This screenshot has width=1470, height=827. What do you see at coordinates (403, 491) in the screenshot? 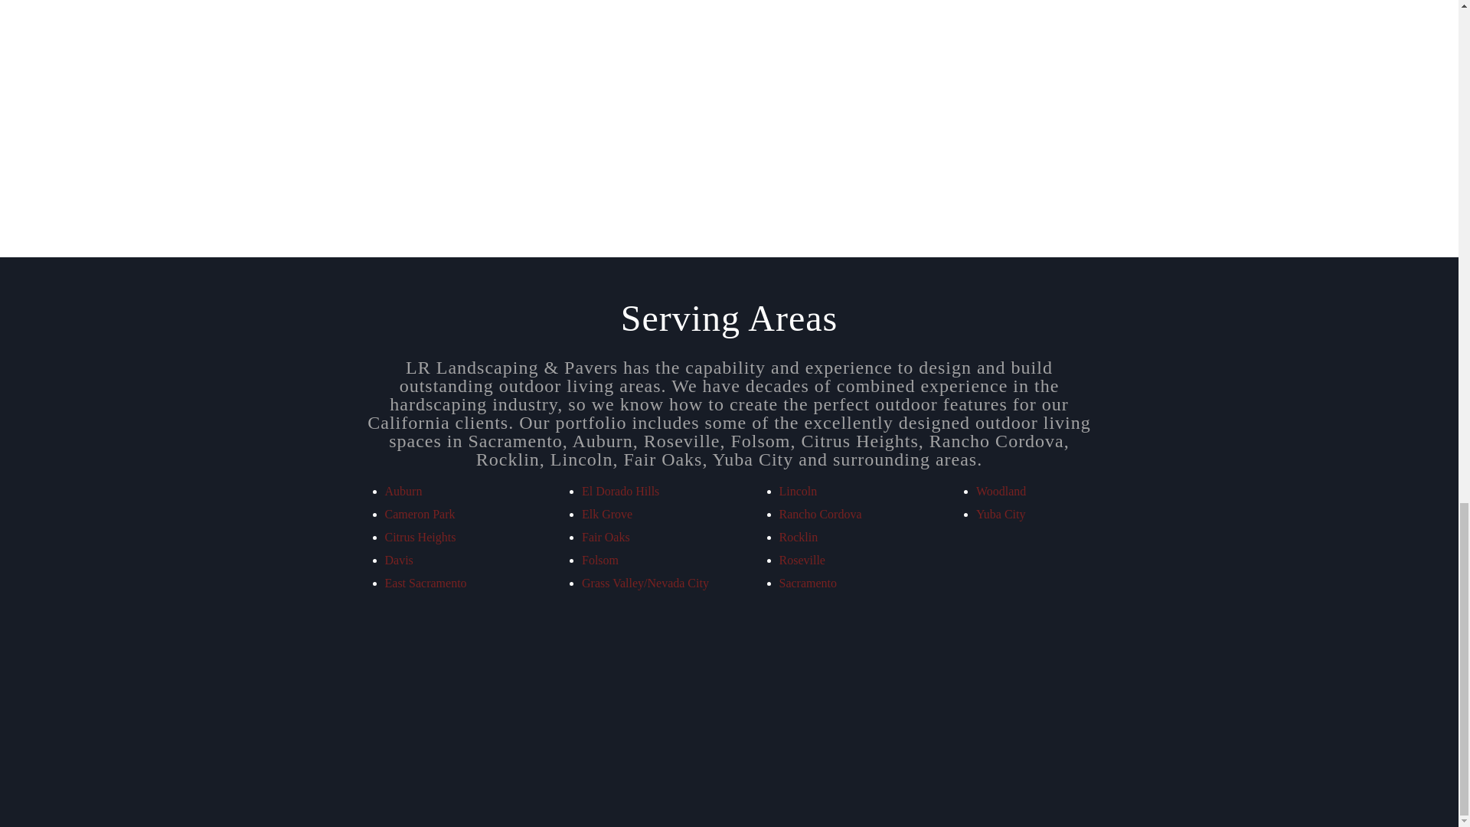
I see `Auburn` at bounding box center [403, 491].